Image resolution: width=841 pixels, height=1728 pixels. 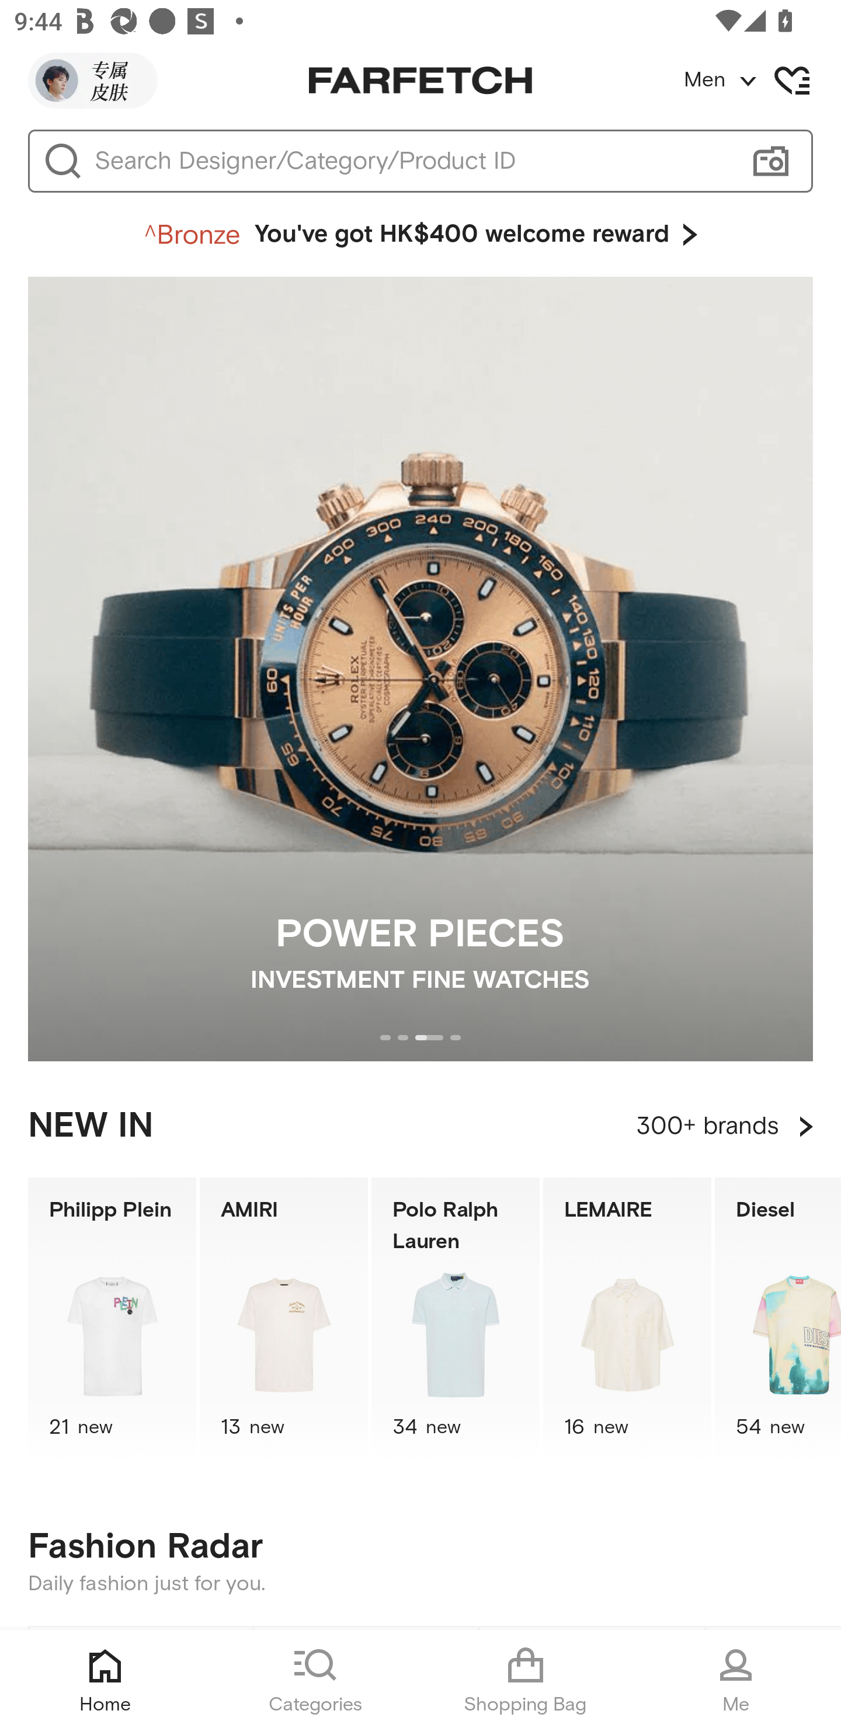 What do you see at coordinates (411, 161) in the screenshot?
I see `Search Designer/Category/Product ID` at bounding box center [411, 161].